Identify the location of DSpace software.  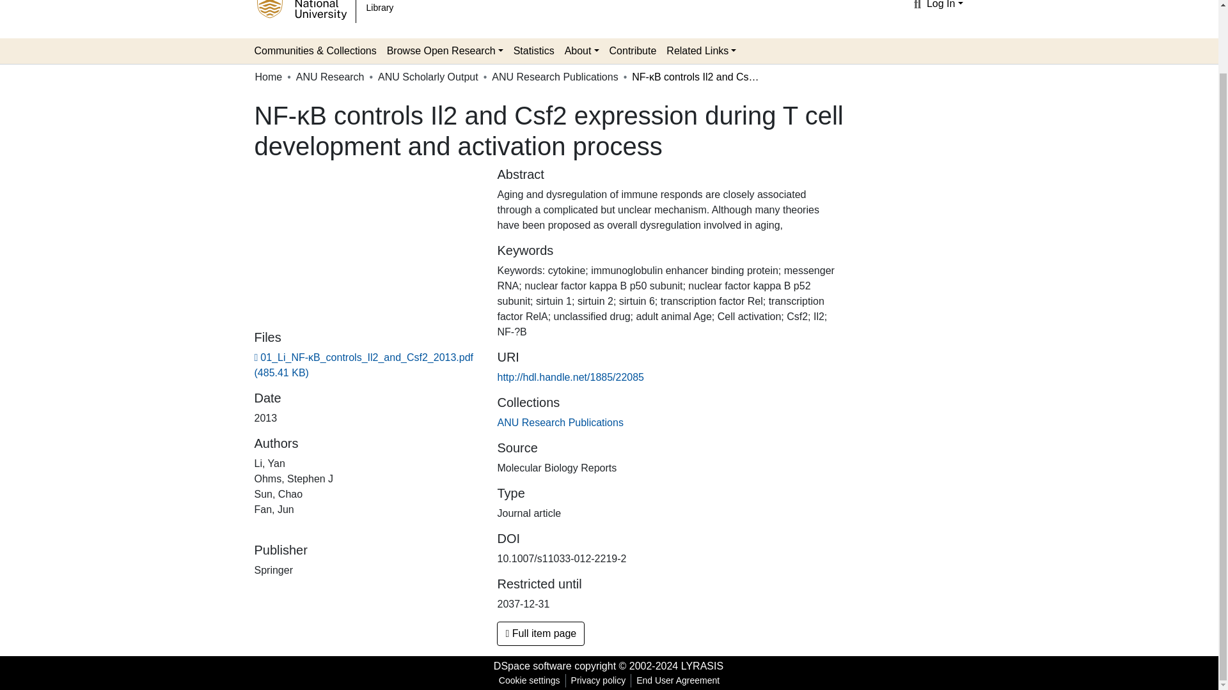
(532, 666).